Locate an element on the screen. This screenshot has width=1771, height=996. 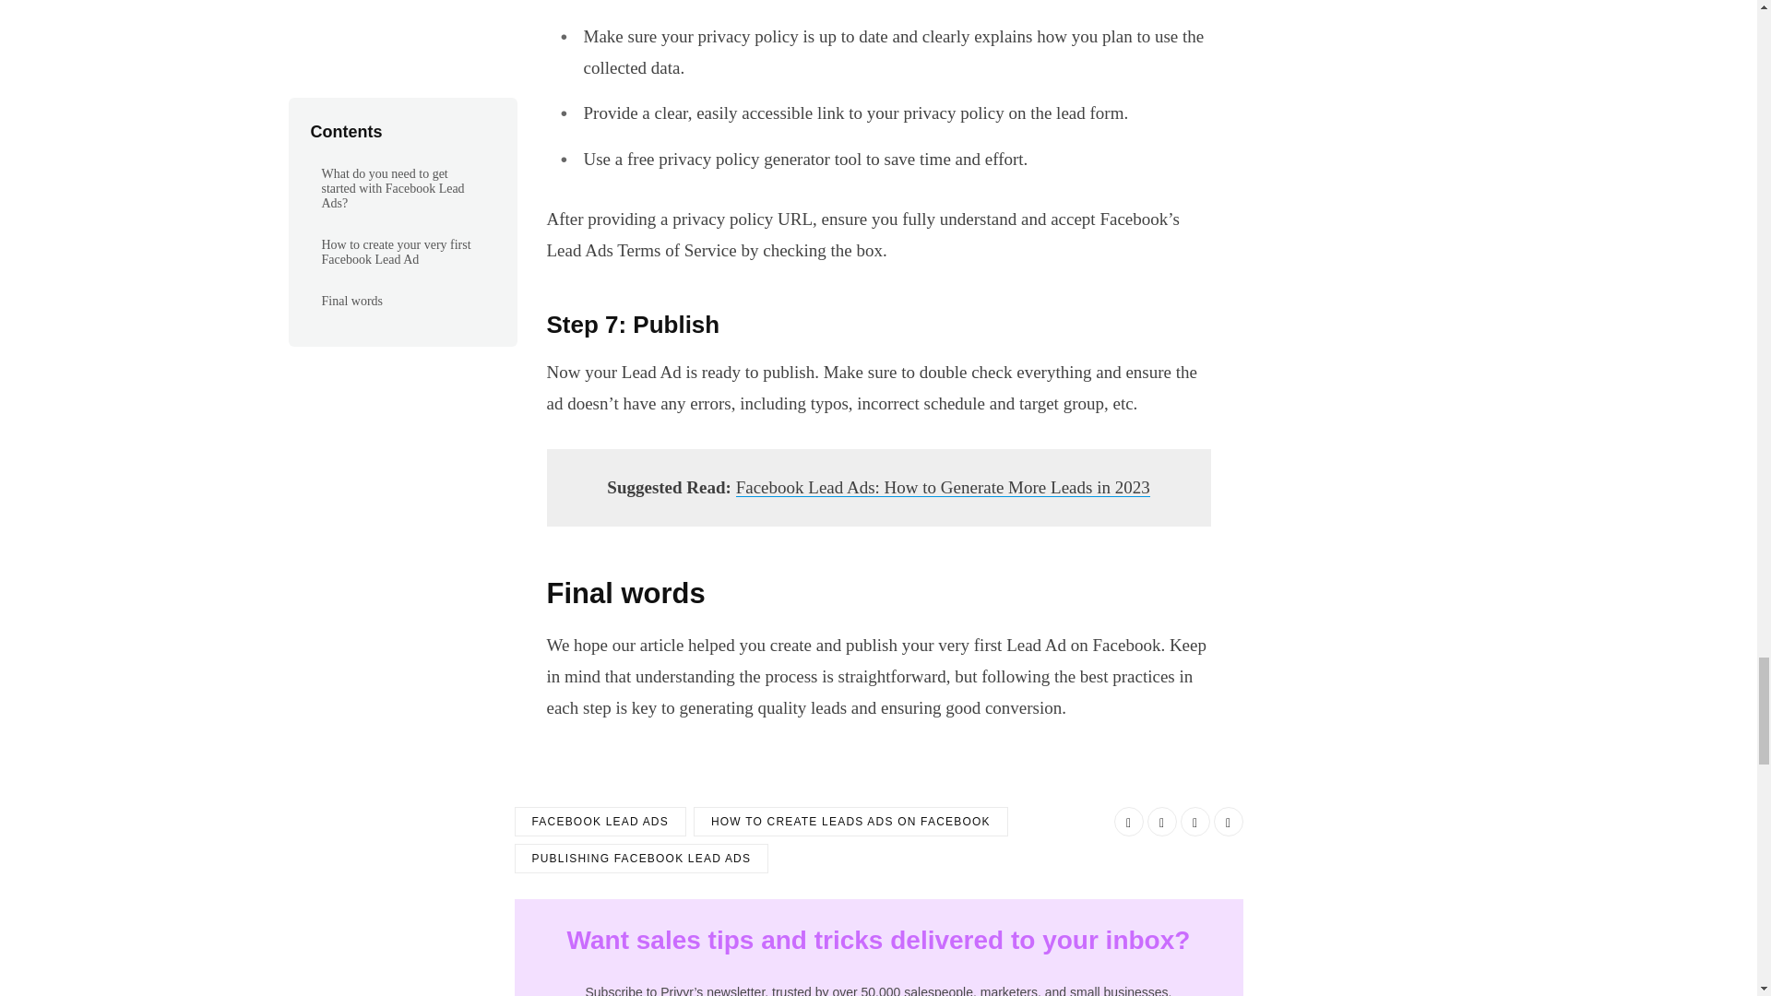
PUBLISHING FACEBOOK LEAD ADS is located at coordinates (642, 858).